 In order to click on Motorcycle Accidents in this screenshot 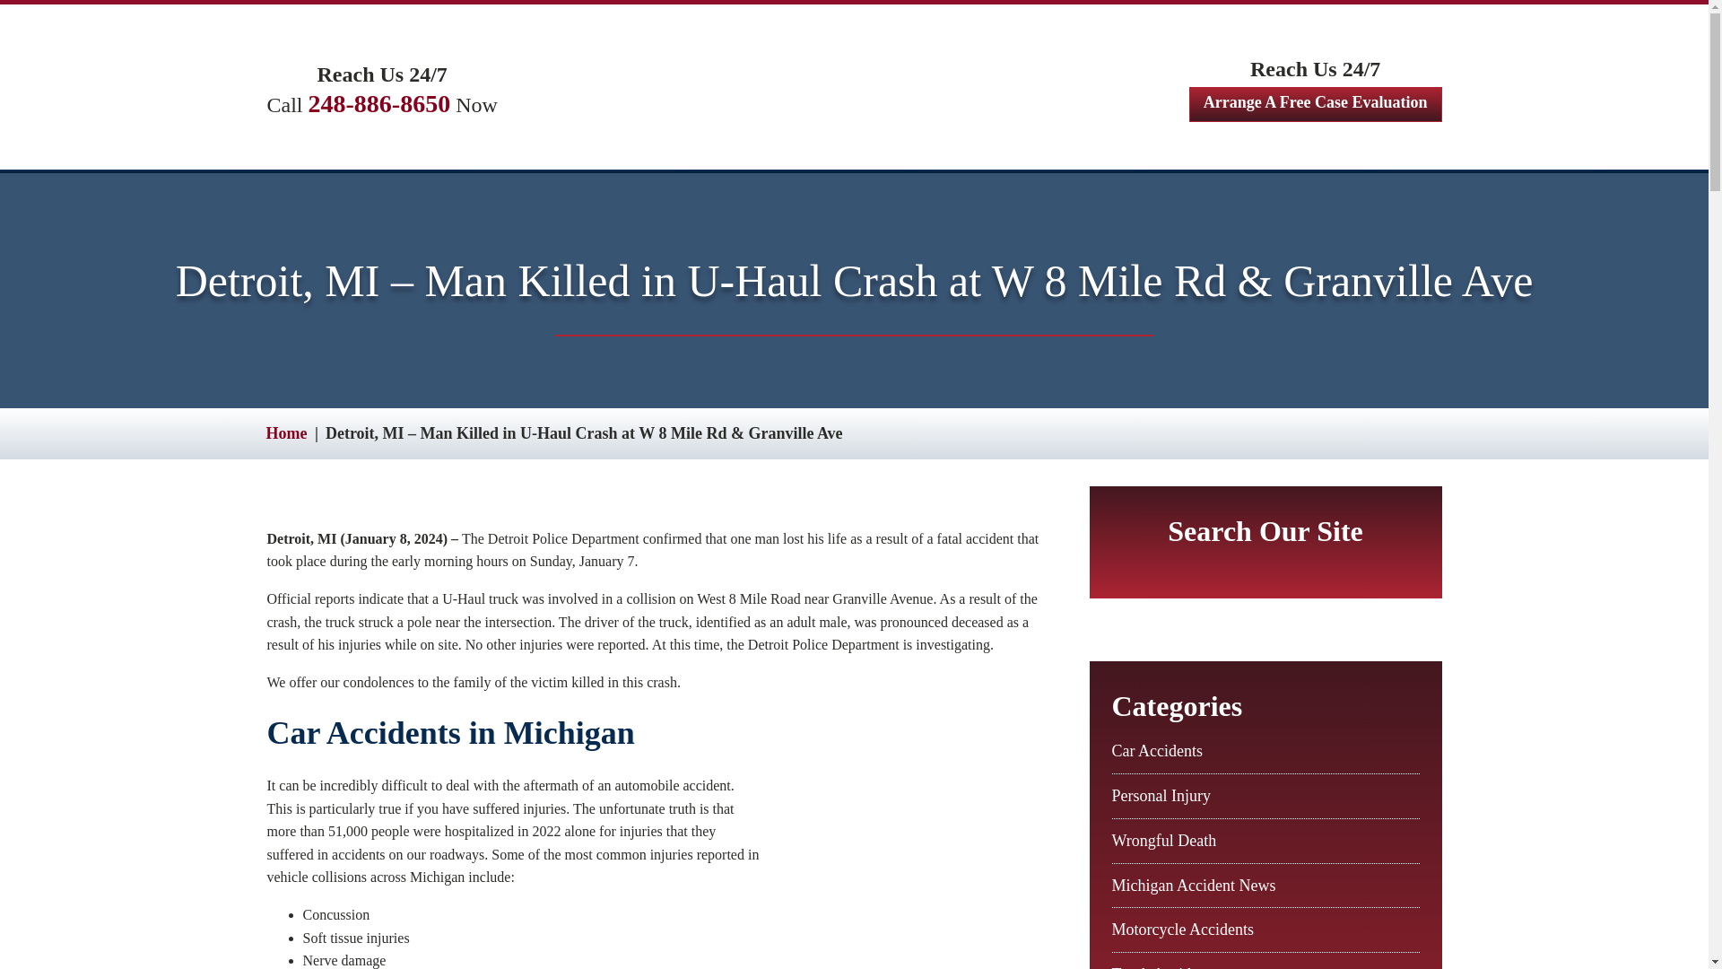, I will do `click(1182, 930)`.